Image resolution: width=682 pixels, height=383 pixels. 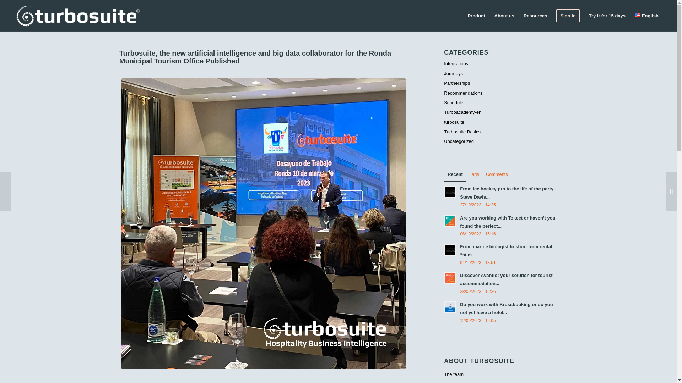 I want to click on Try it for 15 days, so click(x=607, y=16).